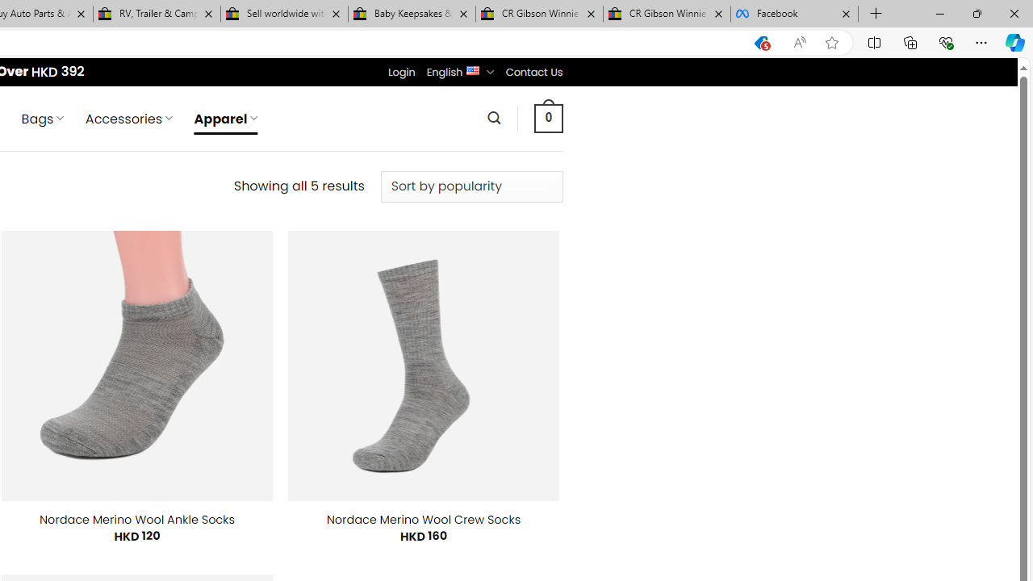 The height and width of the screenshot is (581, 1033). Describe the element at coordinates (548, 118) in the screenshot. I see ` 0 ` at that location.